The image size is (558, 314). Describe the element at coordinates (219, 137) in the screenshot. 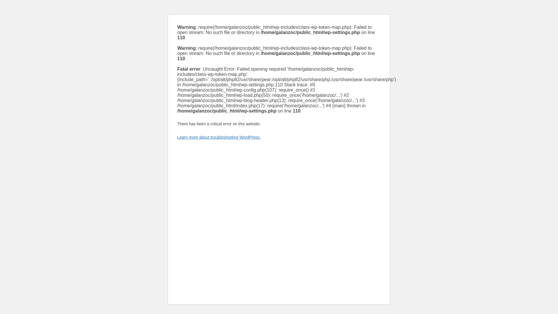

I see `Learn more about troubleshooting WordPress.` at that location.